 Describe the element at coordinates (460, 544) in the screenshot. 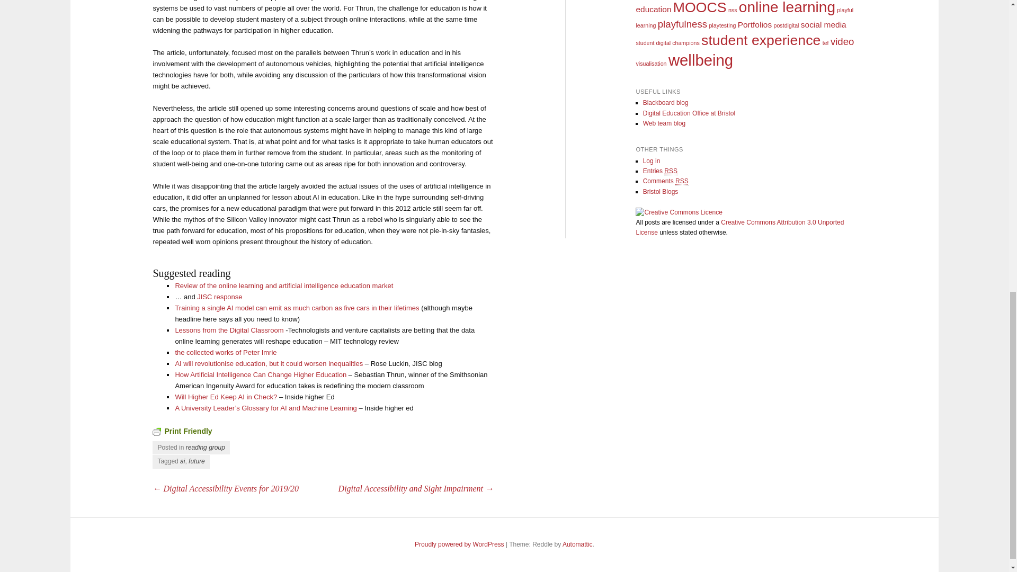

I see `A Semantic Personal Publishing Platform` at that location.